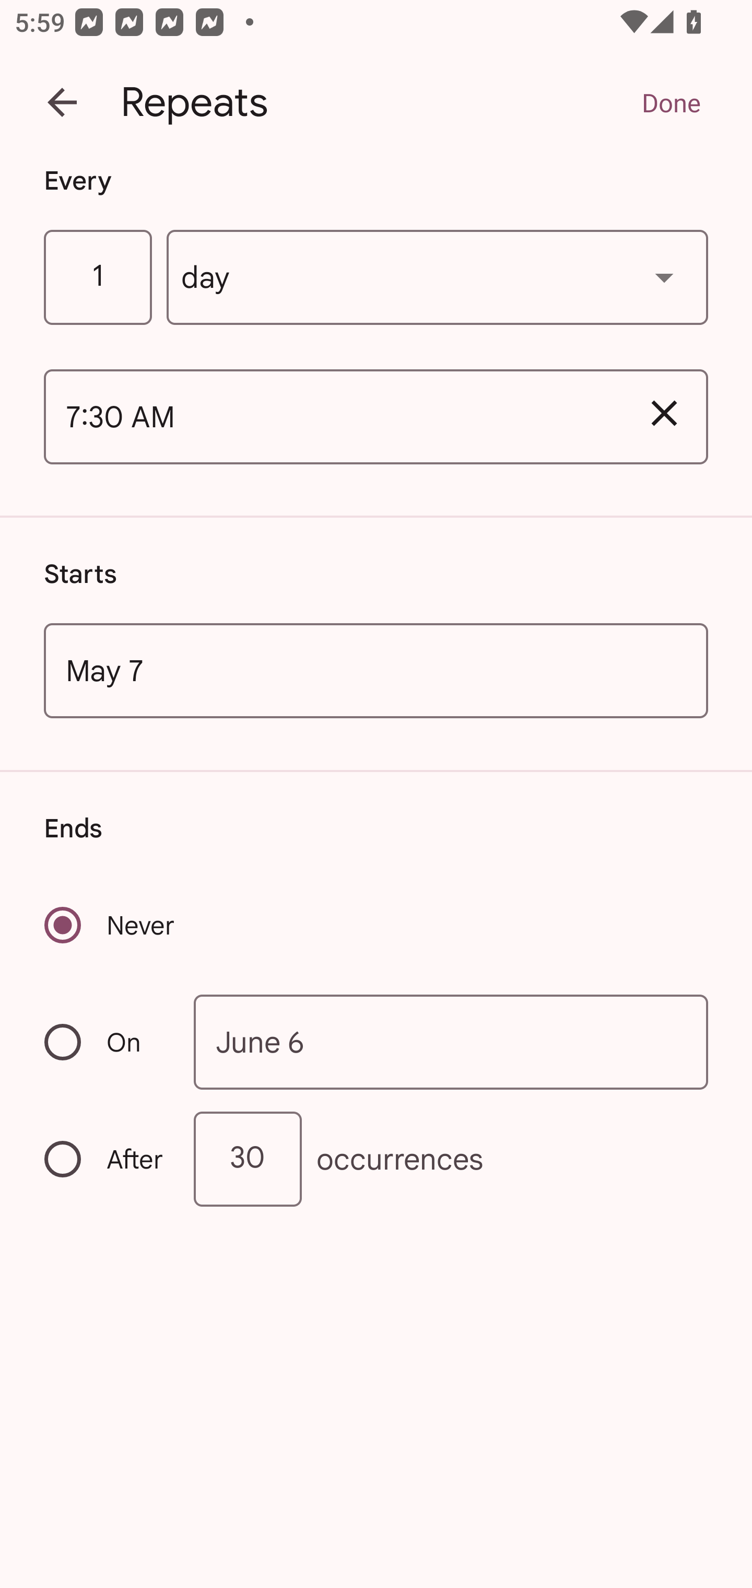 The width and height of the screenshot is (752, 1588). What do you see at coordinates (438, 278) in the screenshot?
I see `day` at bounding box center [438, 278].